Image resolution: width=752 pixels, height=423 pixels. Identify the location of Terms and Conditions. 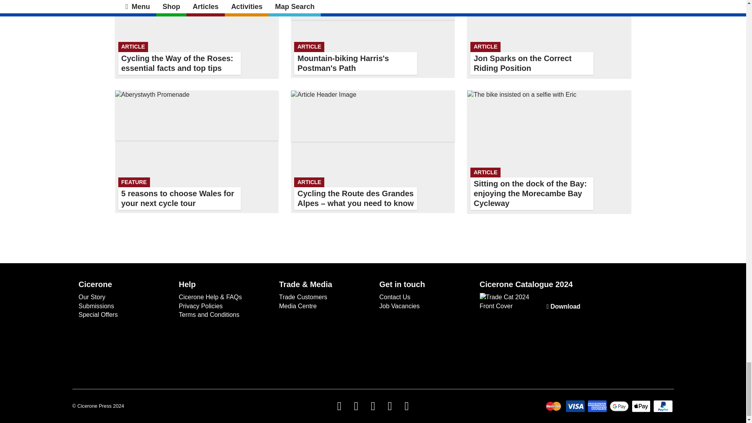
(98, 315).